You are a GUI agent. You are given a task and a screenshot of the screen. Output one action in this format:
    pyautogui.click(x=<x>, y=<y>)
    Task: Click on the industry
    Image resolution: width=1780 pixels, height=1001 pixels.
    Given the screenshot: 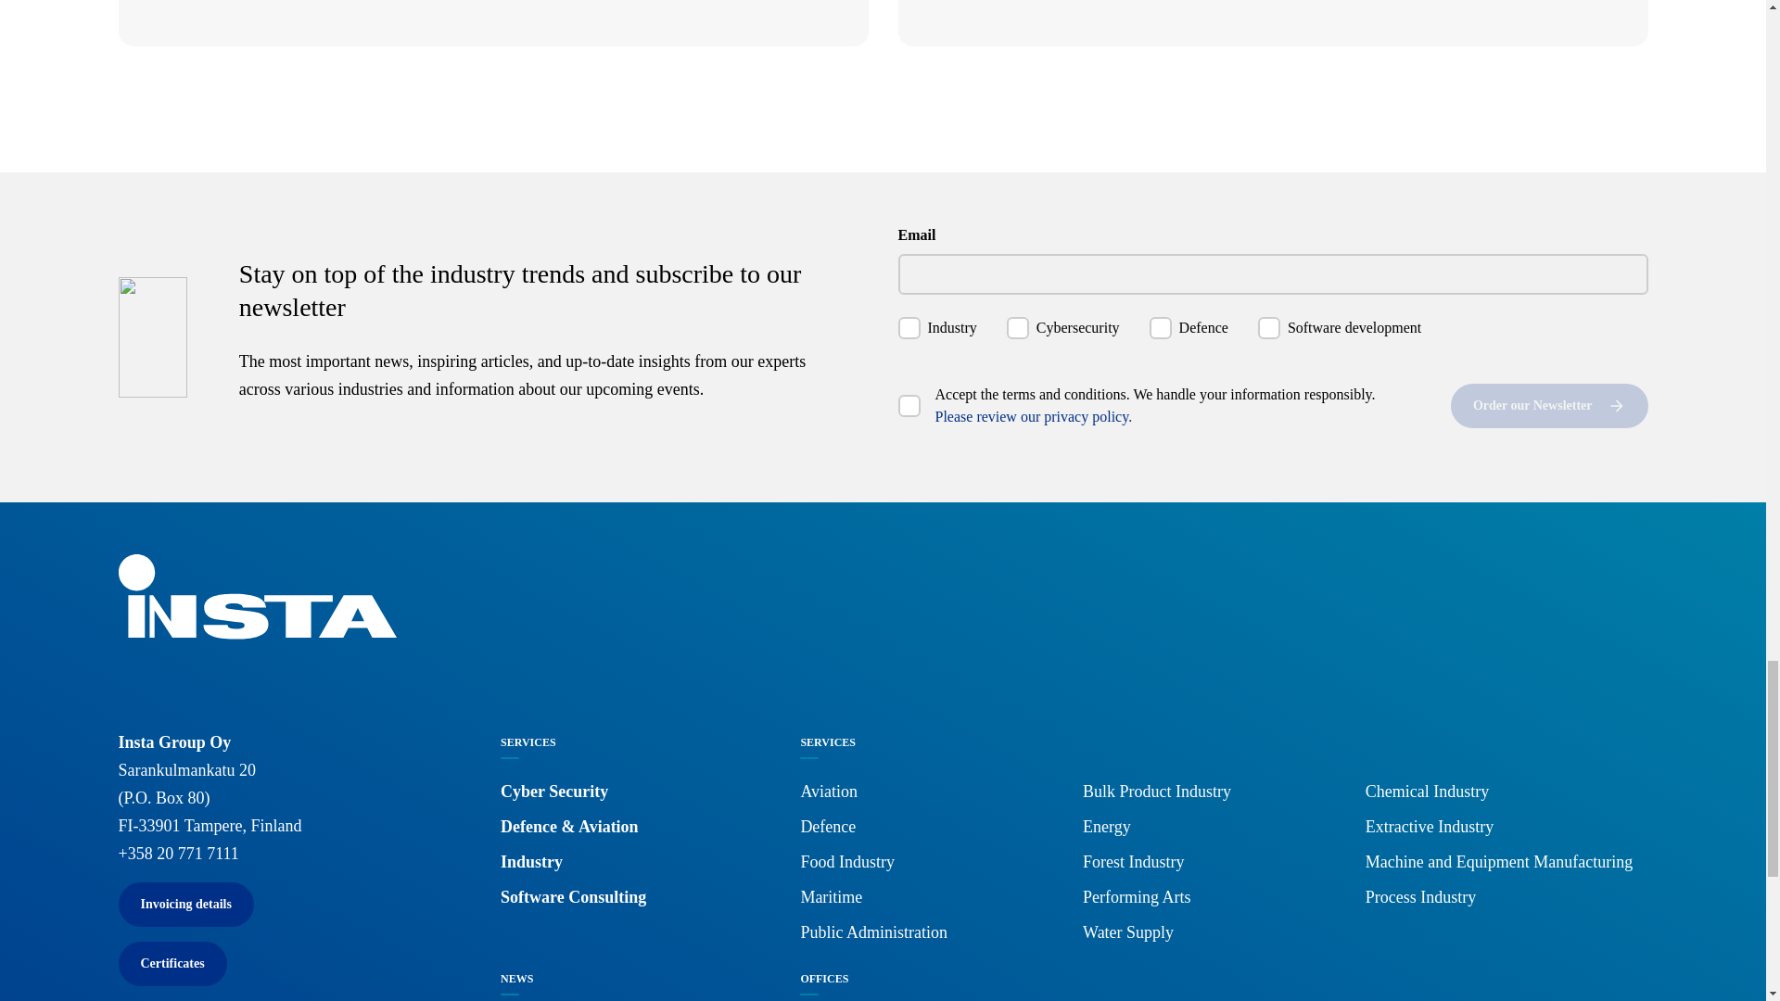 What is the action you would take?
    pyautogui.click(x=909, y=328)
    